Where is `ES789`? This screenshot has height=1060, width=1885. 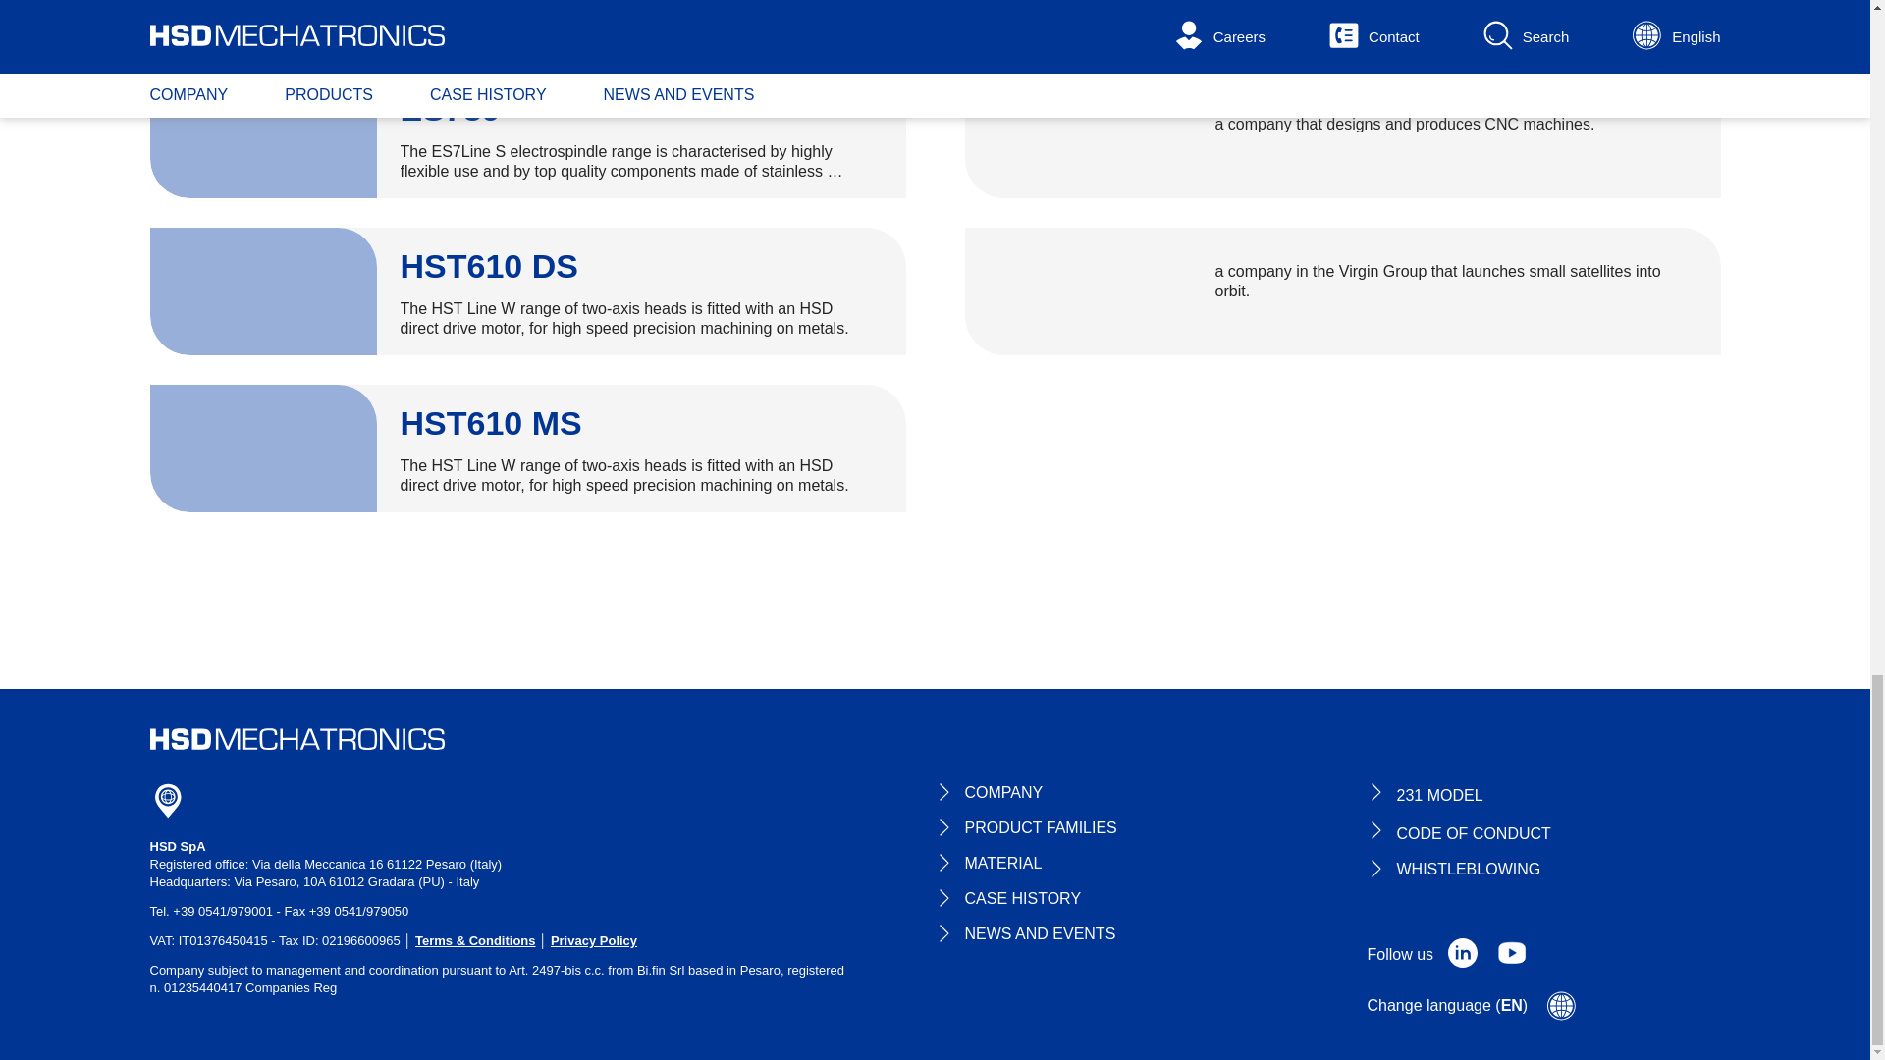 ES789 is located at coordinates (450, 108).